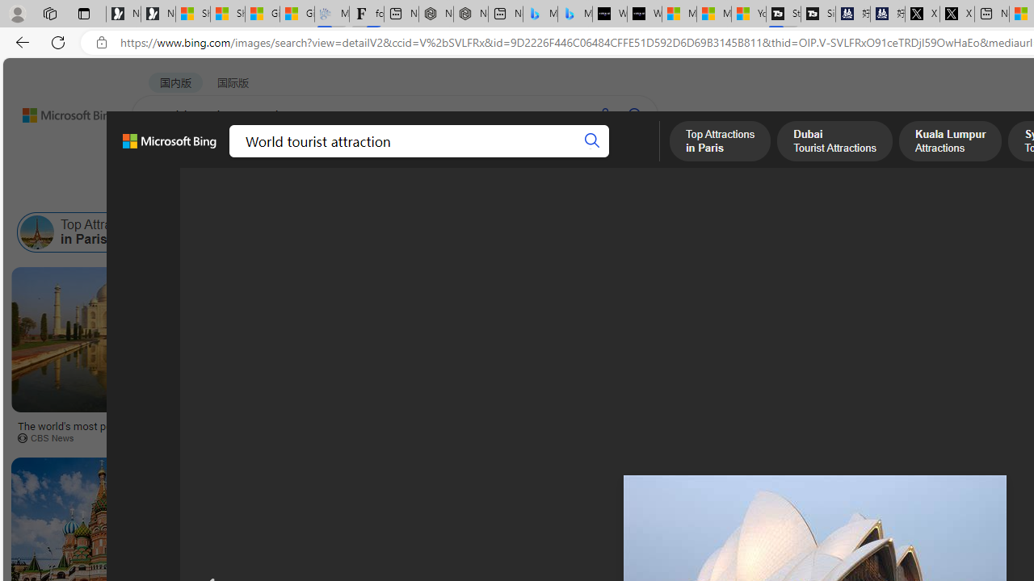 The height and width of the screenshot is (581, 1034). Describe the element at coordinates (629, 157) in the screenshot. I see `MORE` at that location.